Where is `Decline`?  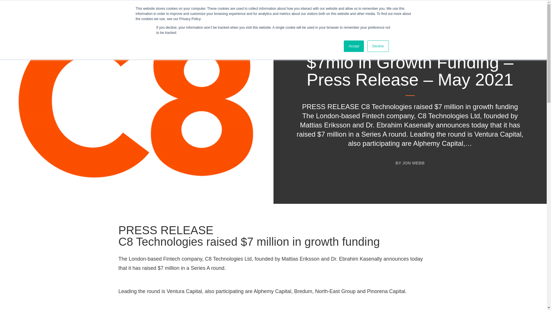 Decline is located at coordinates (378, 46).